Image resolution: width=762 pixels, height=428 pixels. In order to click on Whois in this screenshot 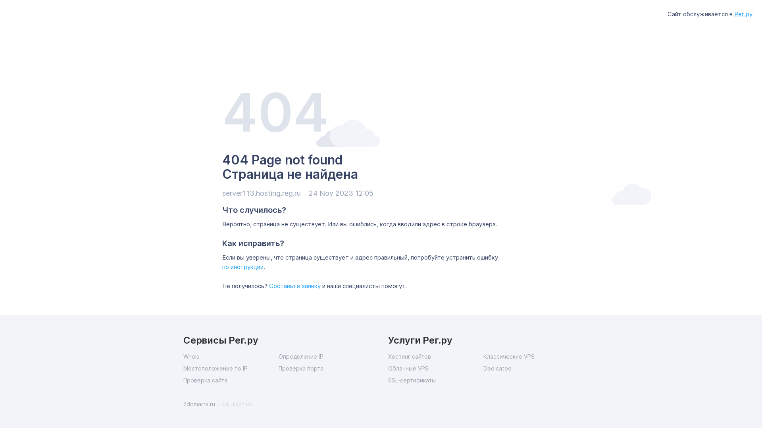, I will do `click(231, 357)`.